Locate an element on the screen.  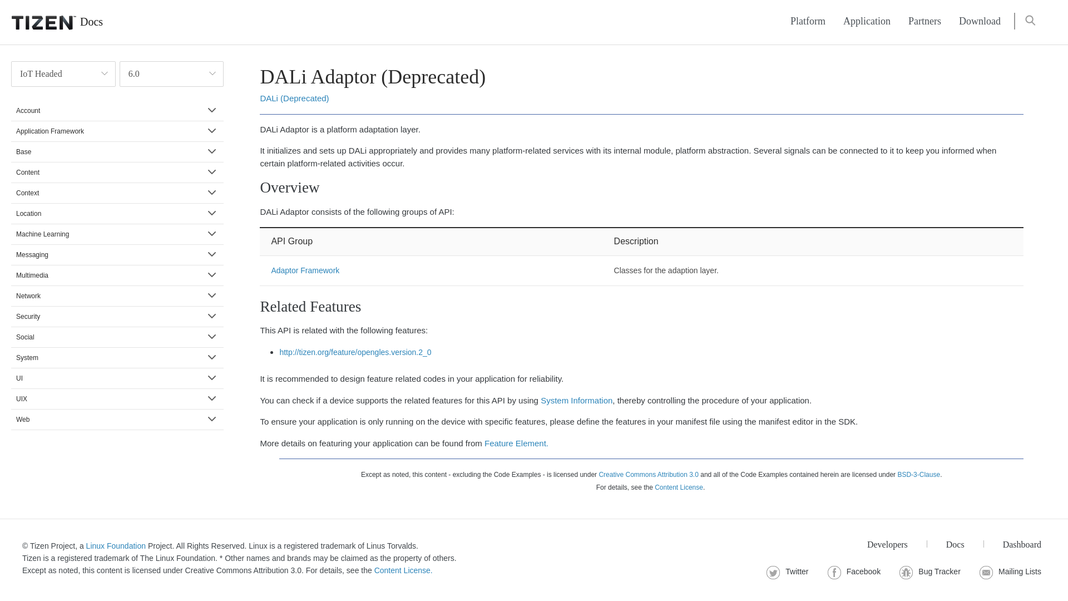
Docs is located at coordinates (51, 22).